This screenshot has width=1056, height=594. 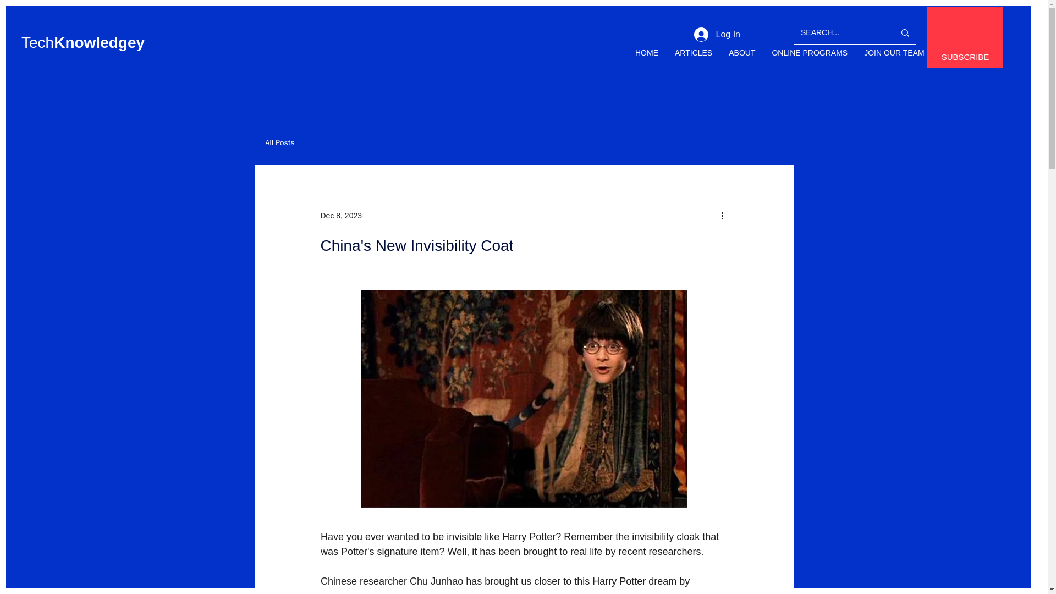 I want to click on ONLINE PROGRAMS, so click(x=810, y=59).